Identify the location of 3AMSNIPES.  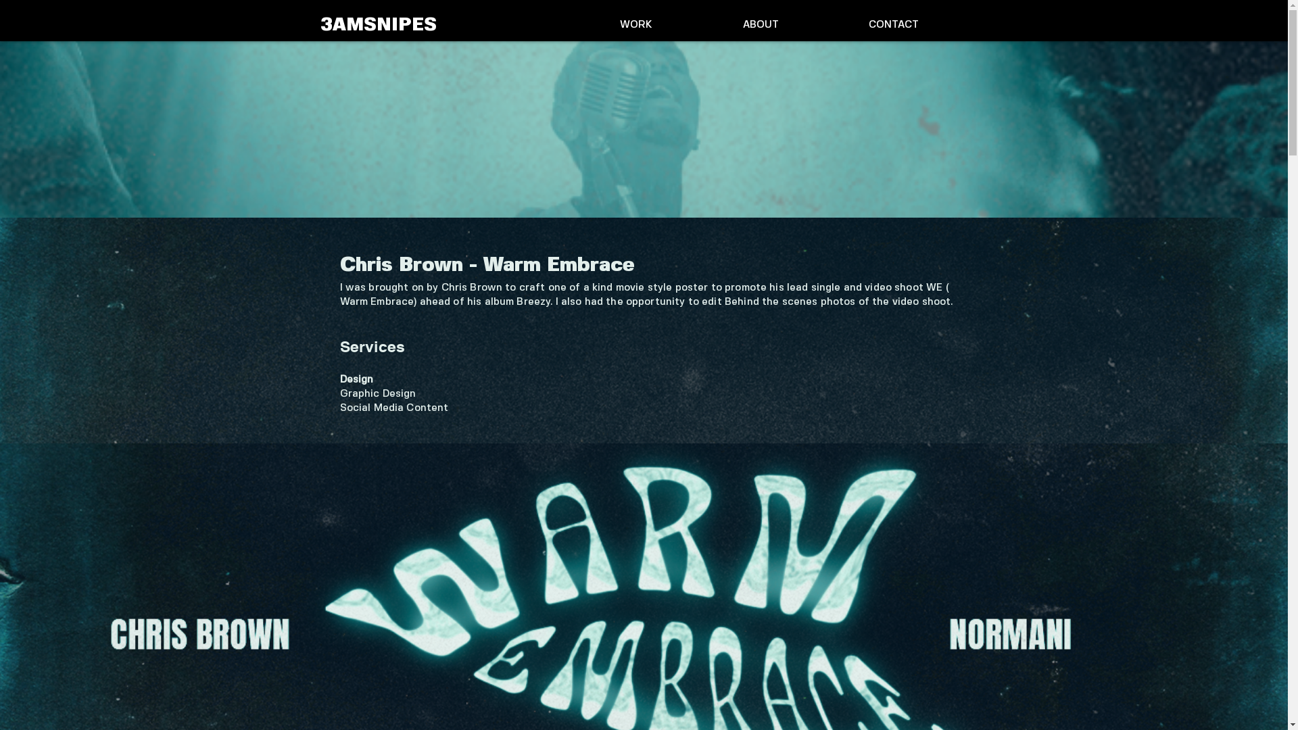
(378, 26).